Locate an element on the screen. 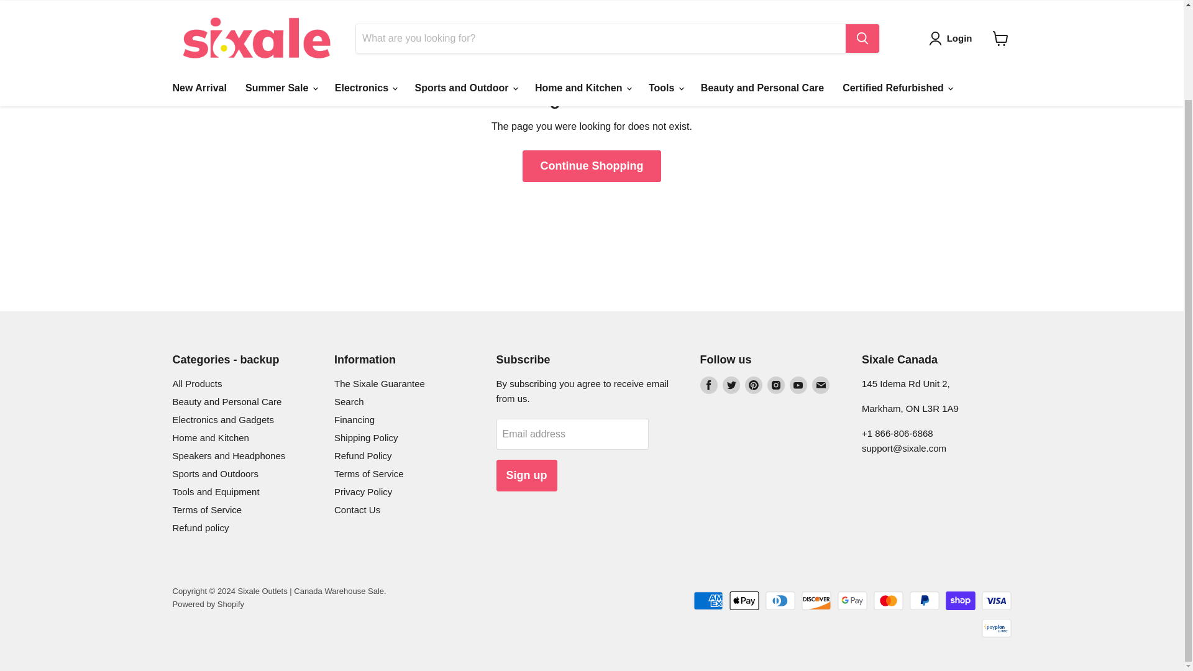 This screenshot has width=1193, height=671. Youtube is located at coordinates (797, 385).